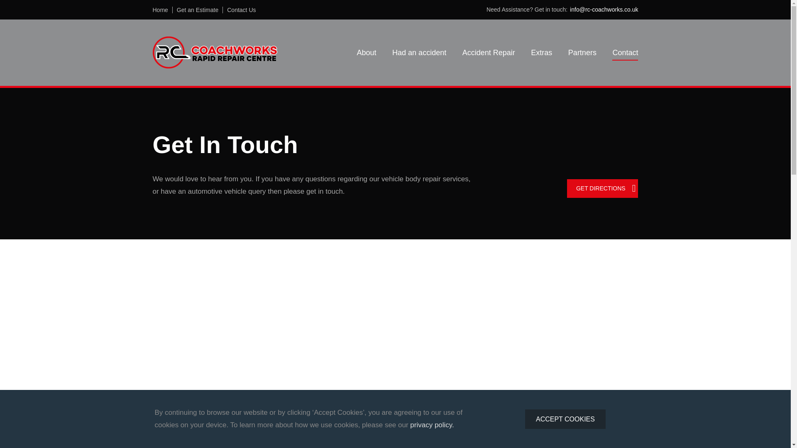 Image resolution: width=797 pixels, height=448 pixels. I want to click on Contact Us, so click(242, 10).